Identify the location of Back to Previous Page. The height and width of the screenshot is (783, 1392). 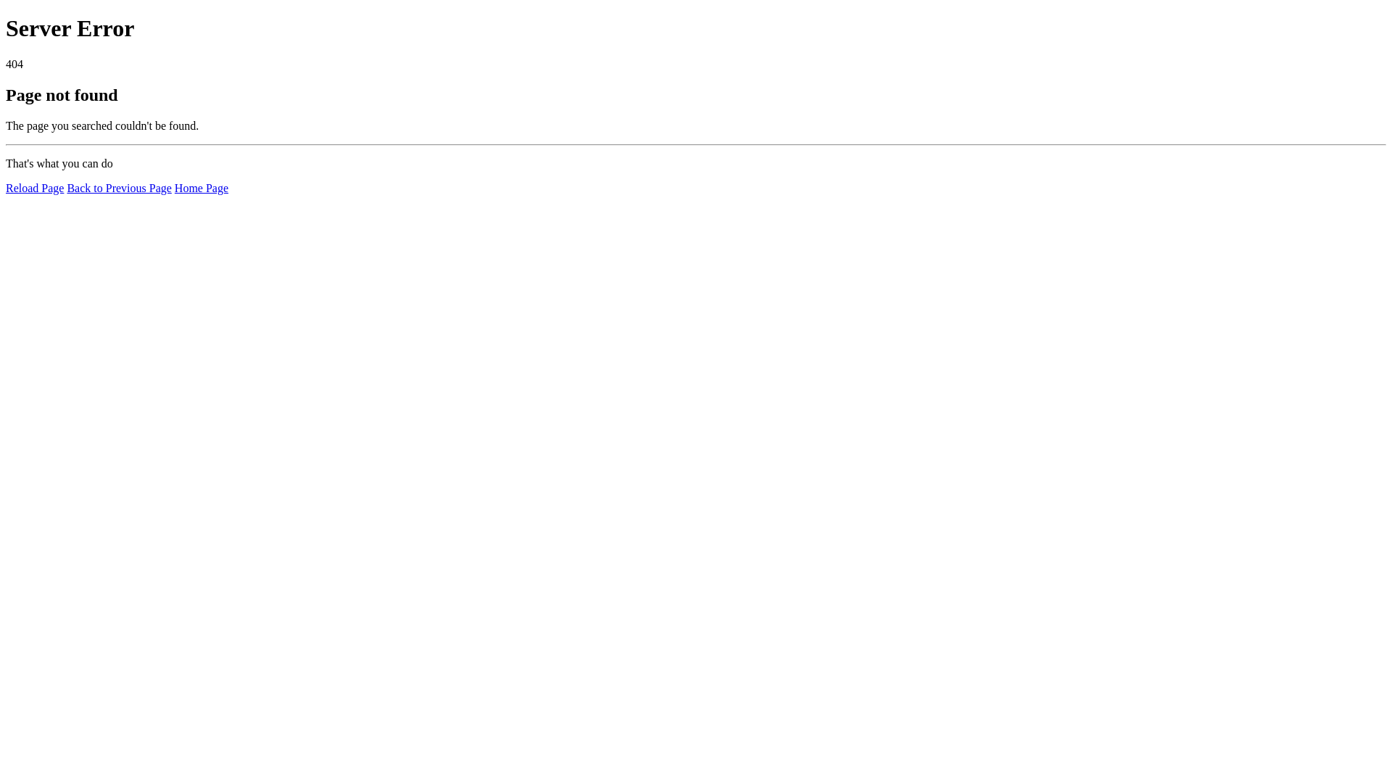
(119, 188).